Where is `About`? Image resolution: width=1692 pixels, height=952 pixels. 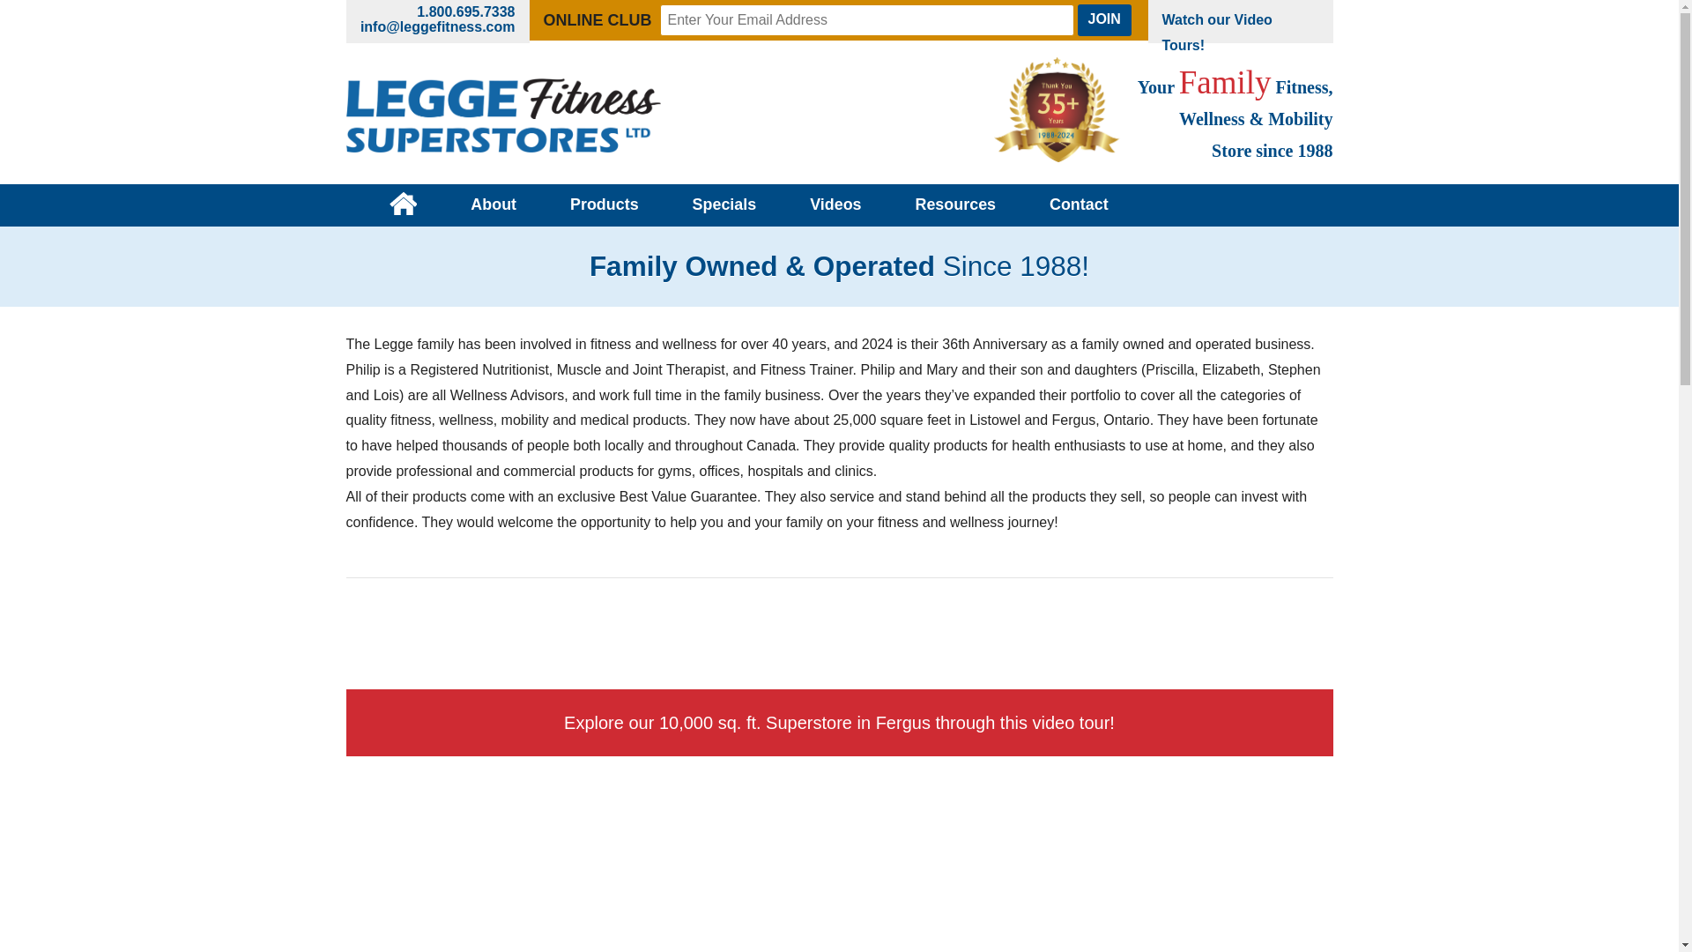
About is located at coordinates (493, 205).